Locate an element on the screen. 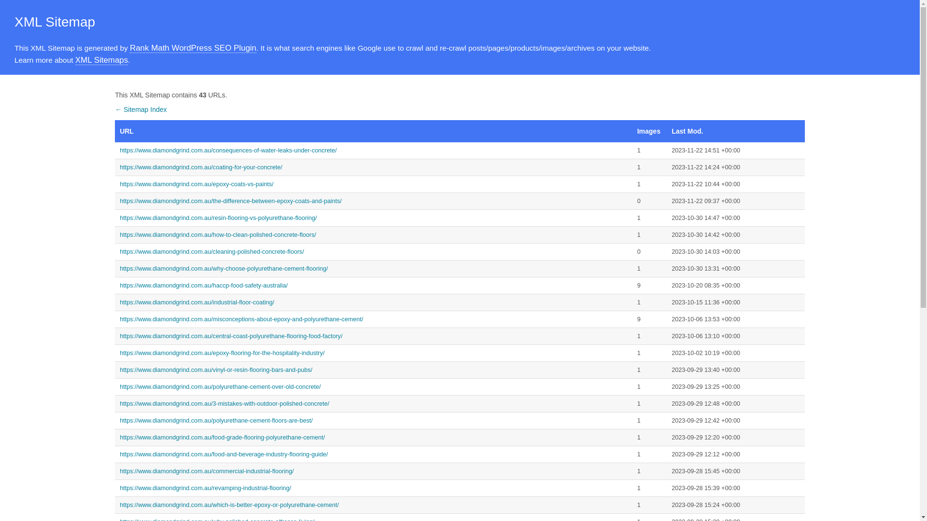  Rank Math WordPress SEO Plugin is located at coordinates (193, 48).